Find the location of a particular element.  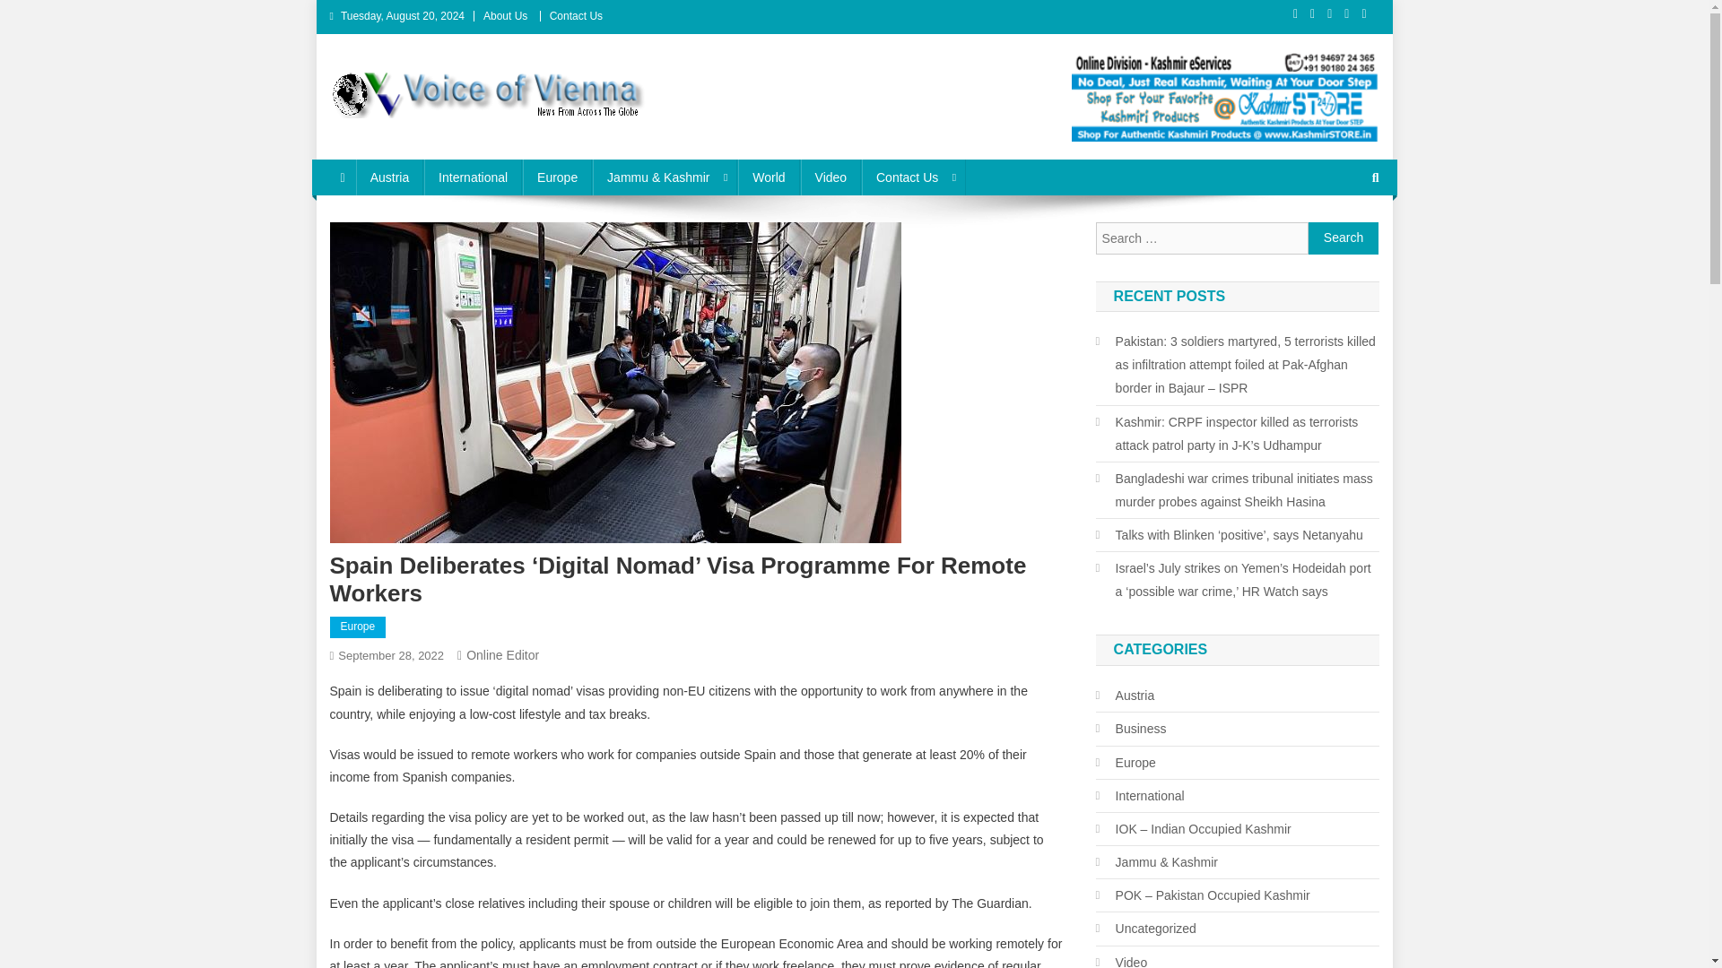

Europe is located at coordinates (558, 177).